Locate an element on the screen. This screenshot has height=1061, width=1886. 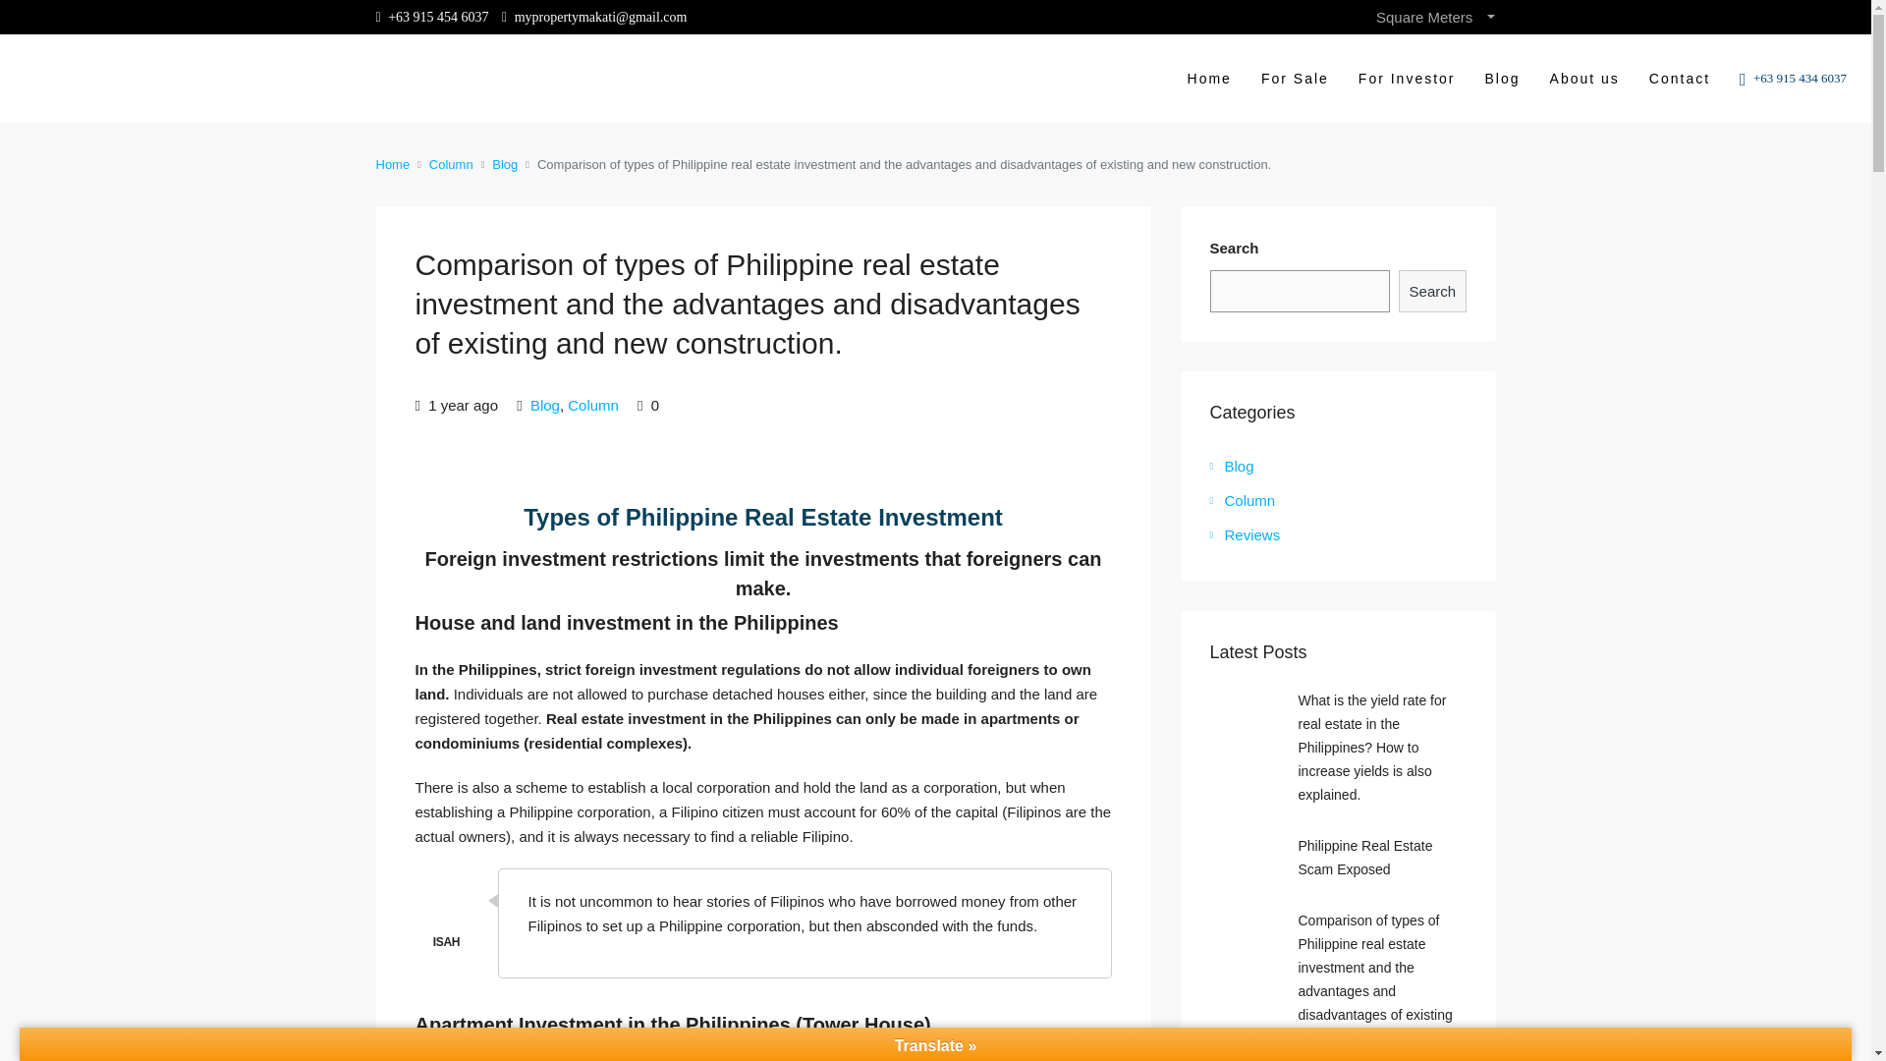
Blog is located at coordinates (544, 405).